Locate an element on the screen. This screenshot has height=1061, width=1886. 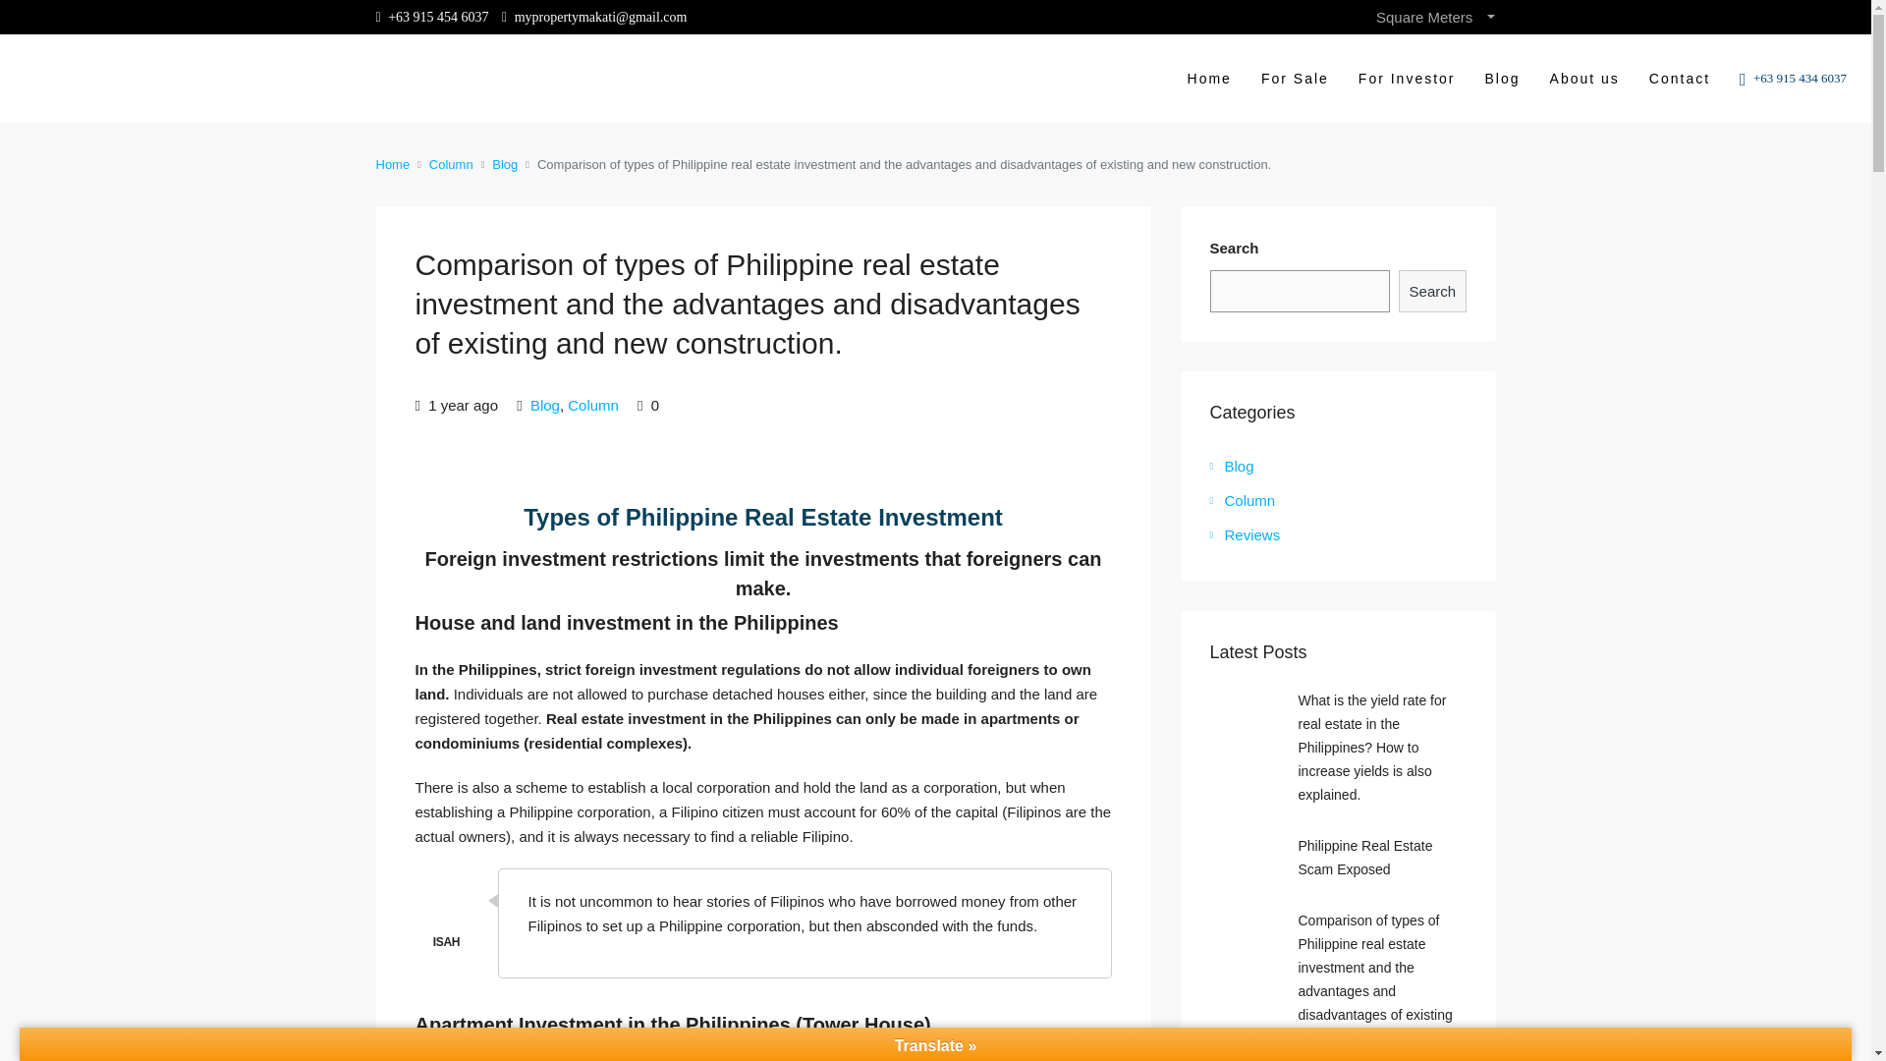
Blog is located at coordinates (544, 405).